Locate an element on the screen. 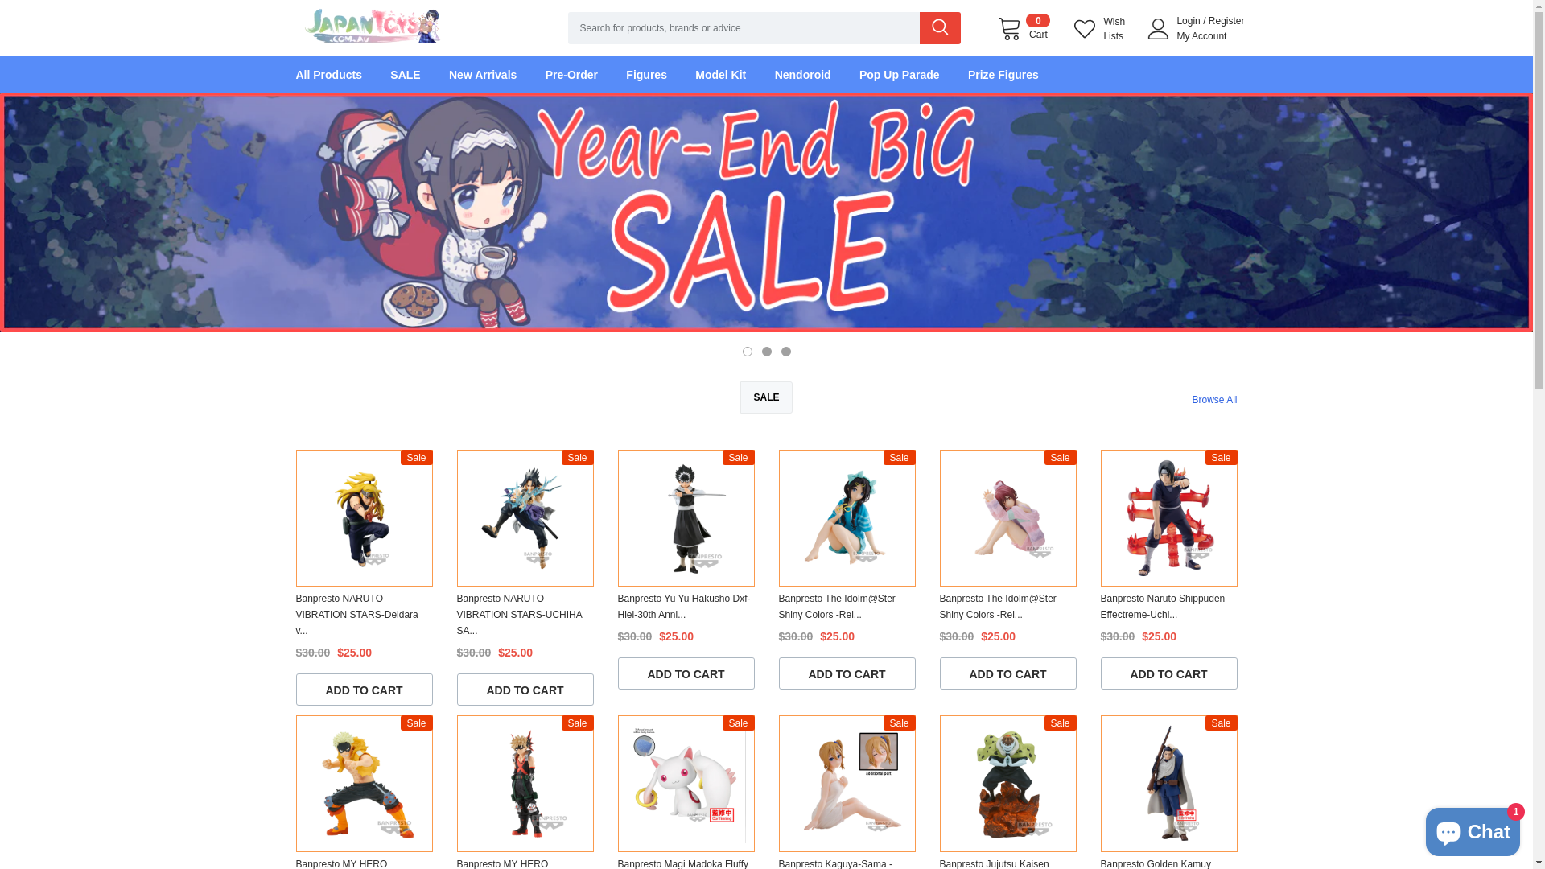 This screenshot has height=869, width=1545. SALE is located at coordinates (418, 74).